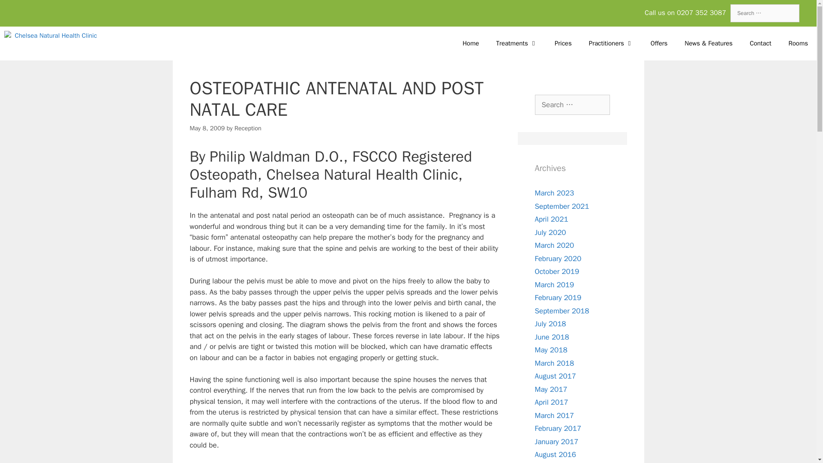  I want to click on Home, so click(471, 43).